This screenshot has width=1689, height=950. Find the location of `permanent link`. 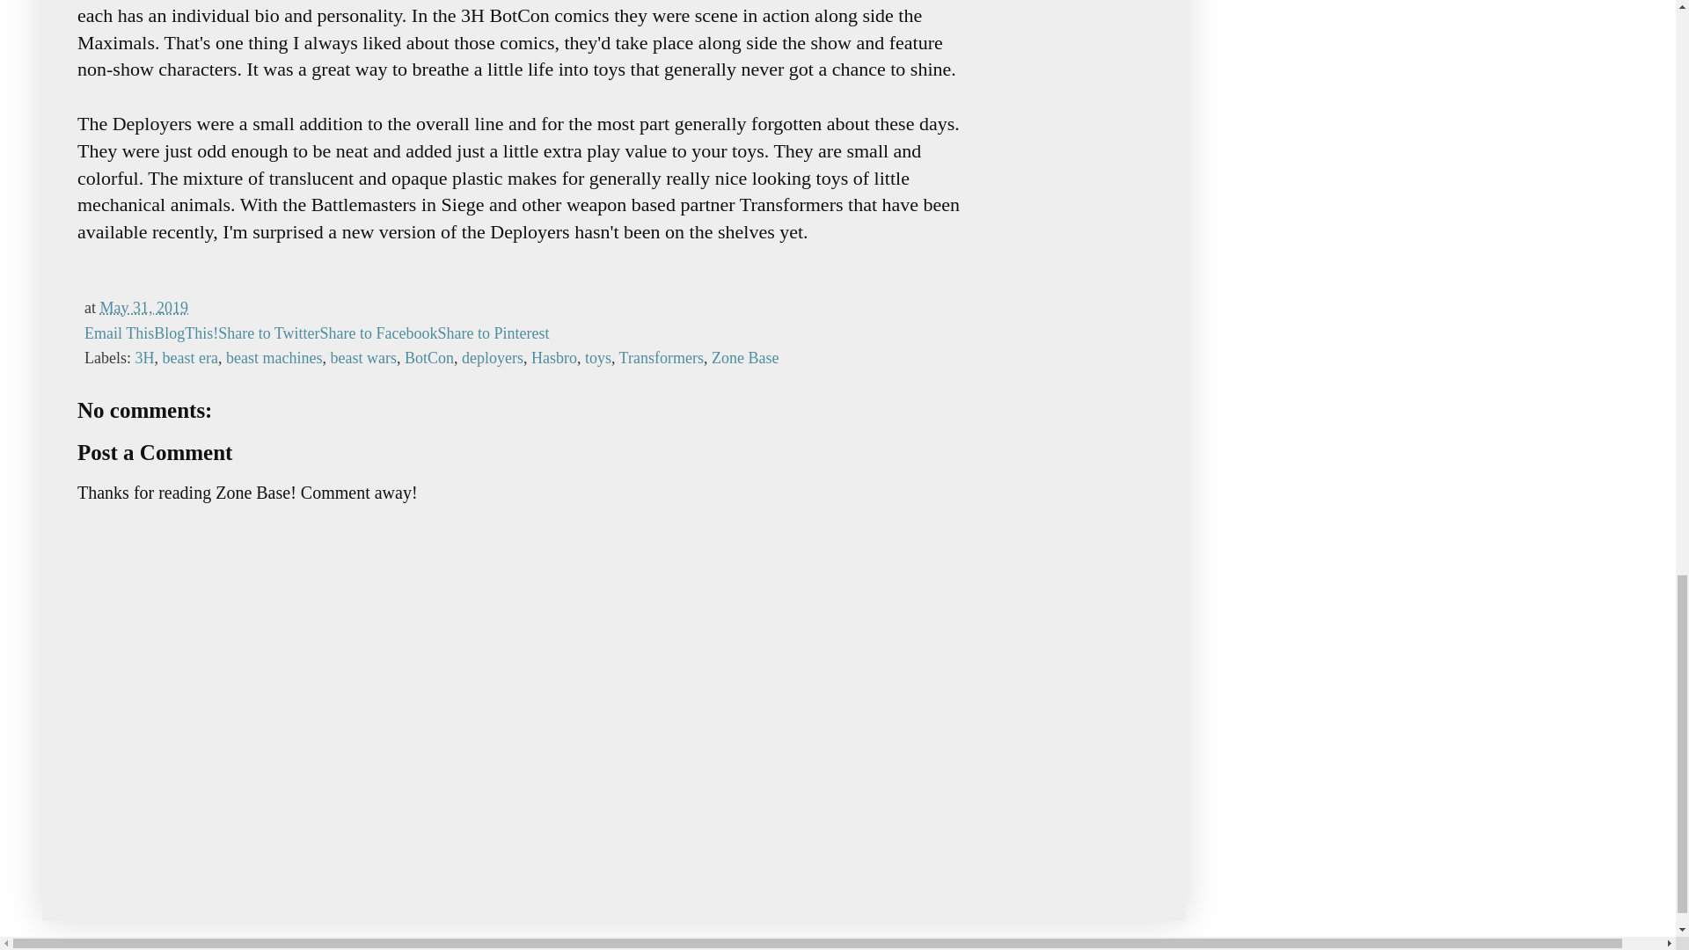

permanent link is located at coordinates (144, 308).